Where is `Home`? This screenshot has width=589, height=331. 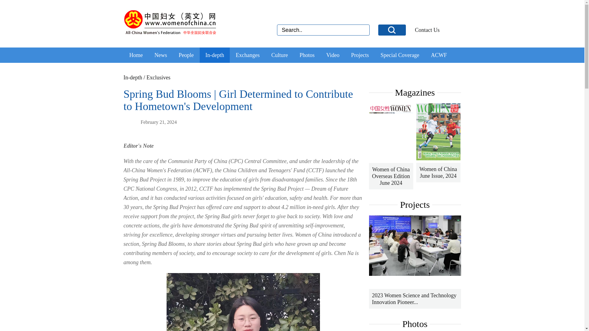 Home is located at coordinates (136, 55).